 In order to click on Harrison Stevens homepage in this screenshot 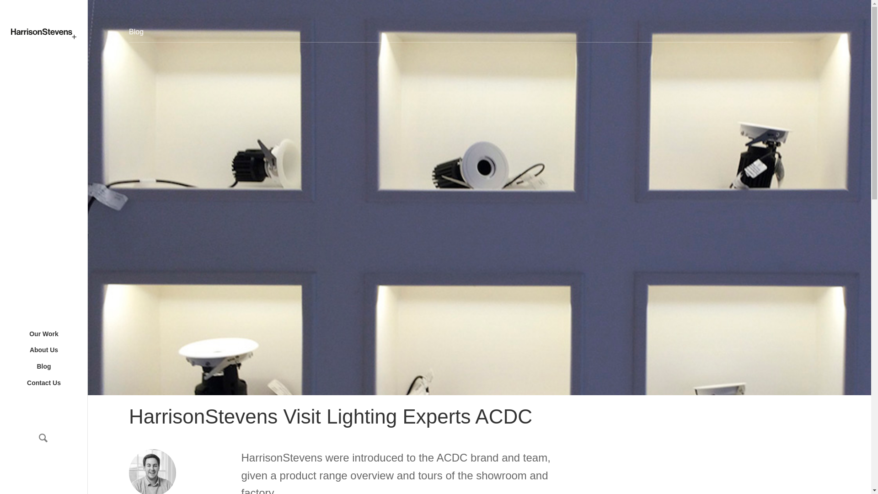, I will do `click(43, 34)`.